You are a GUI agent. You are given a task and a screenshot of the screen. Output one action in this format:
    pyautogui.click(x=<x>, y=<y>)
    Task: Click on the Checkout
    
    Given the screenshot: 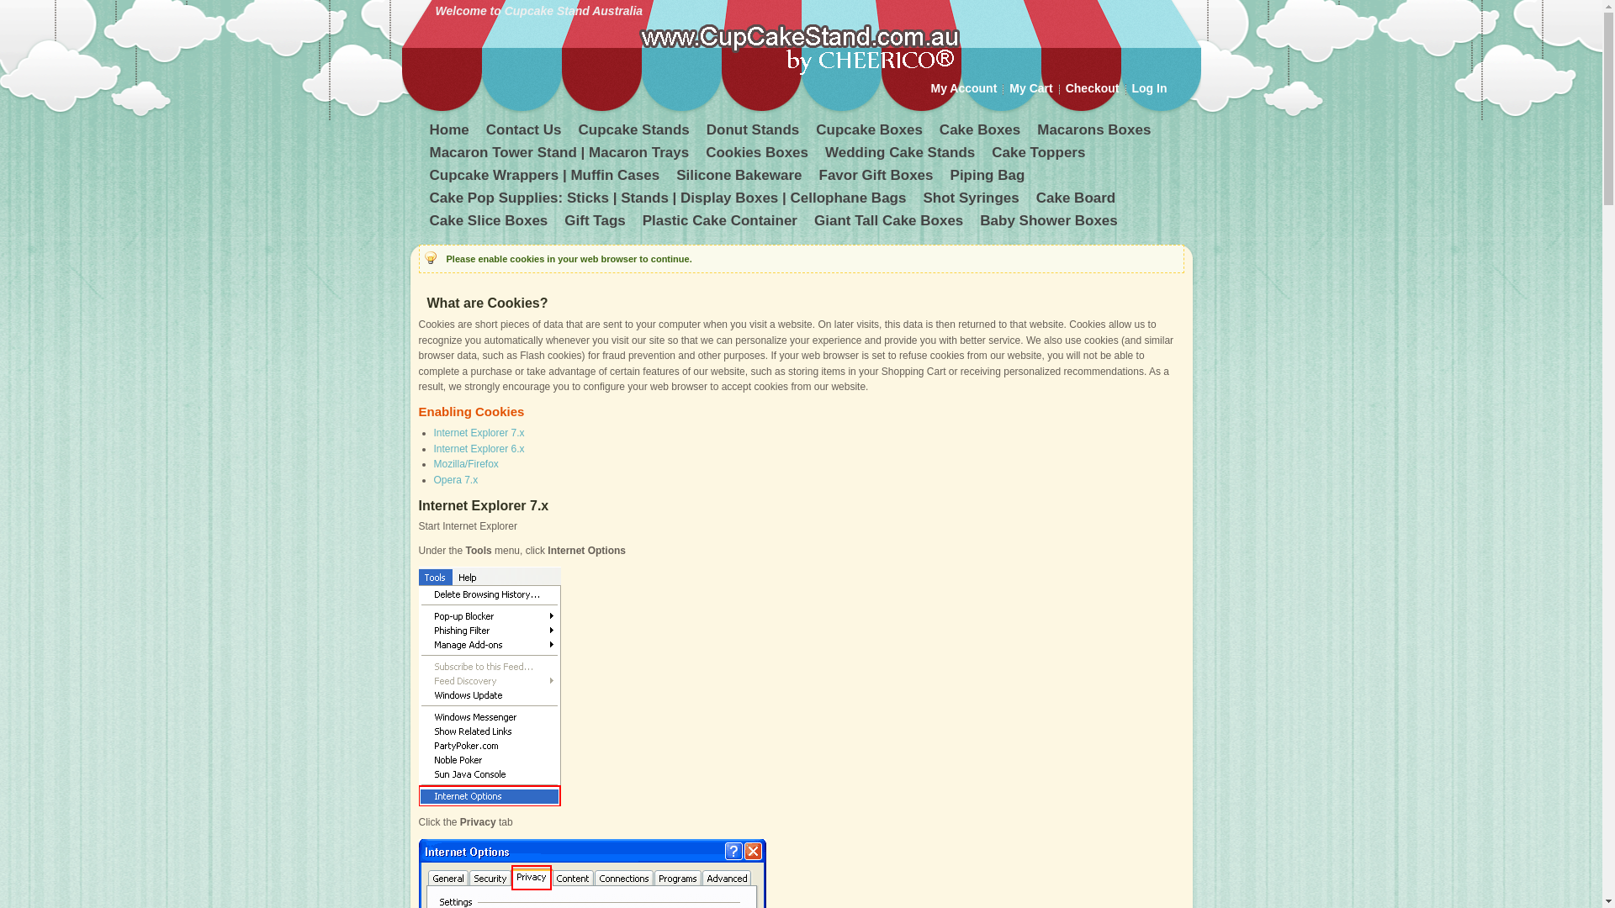 What is the action you would take?
    pyautogui.click(x=1093, y=88)
    